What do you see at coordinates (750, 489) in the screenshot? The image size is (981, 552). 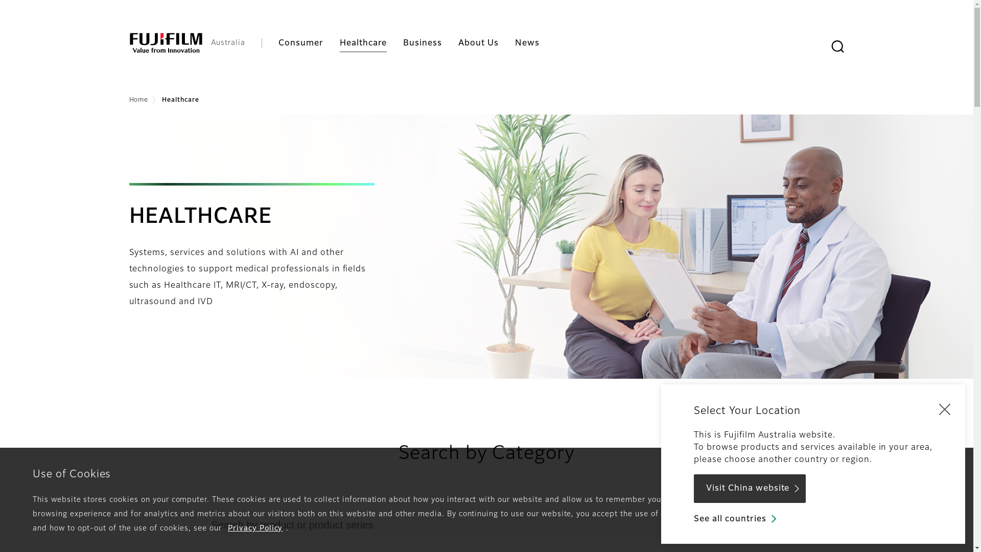 I see `Visit China website` at bounding box center [750, 489].